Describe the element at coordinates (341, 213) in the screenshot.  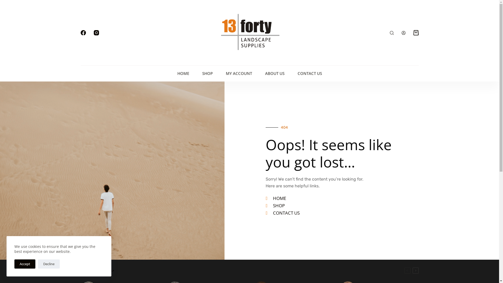
I see `CONTACT US` at that location.